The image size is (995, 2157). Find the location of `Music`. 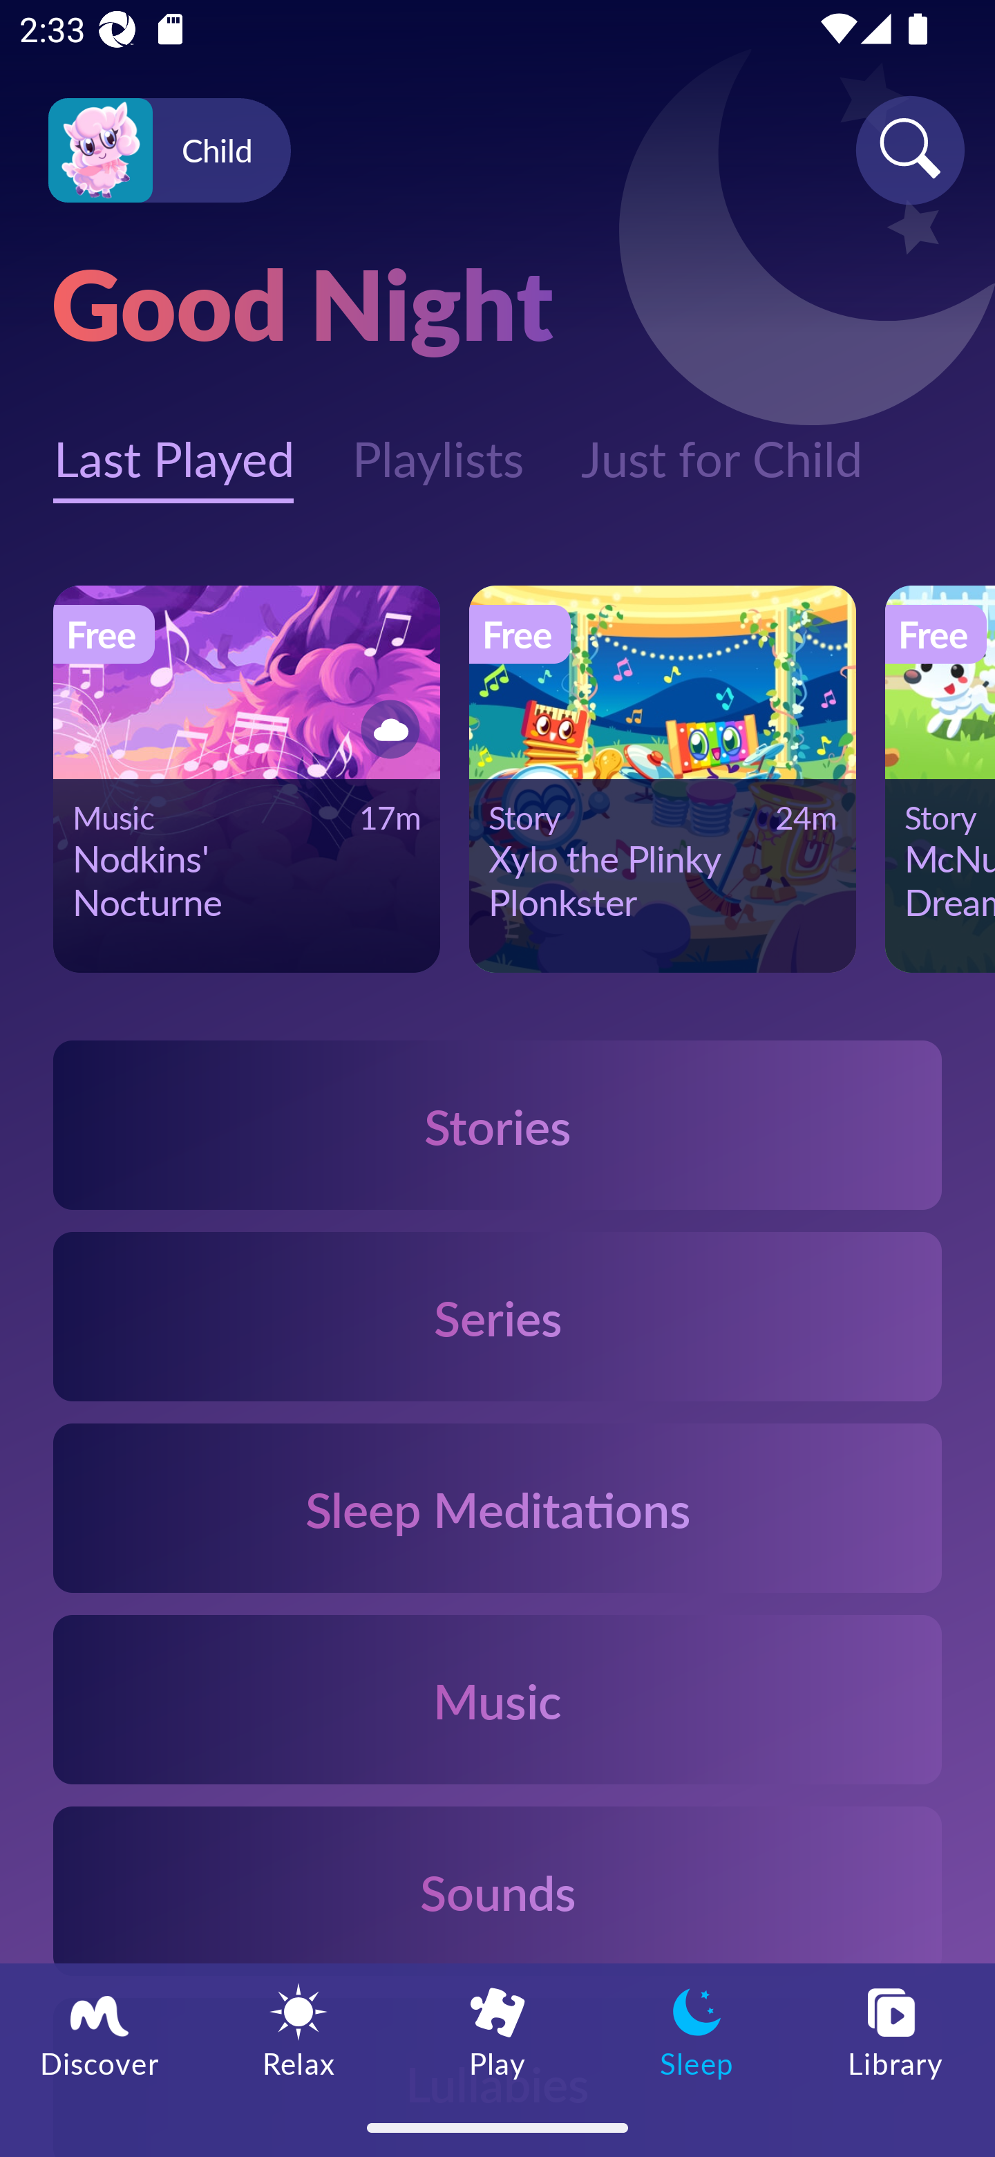

Music is located at coordinates (497, 1698).